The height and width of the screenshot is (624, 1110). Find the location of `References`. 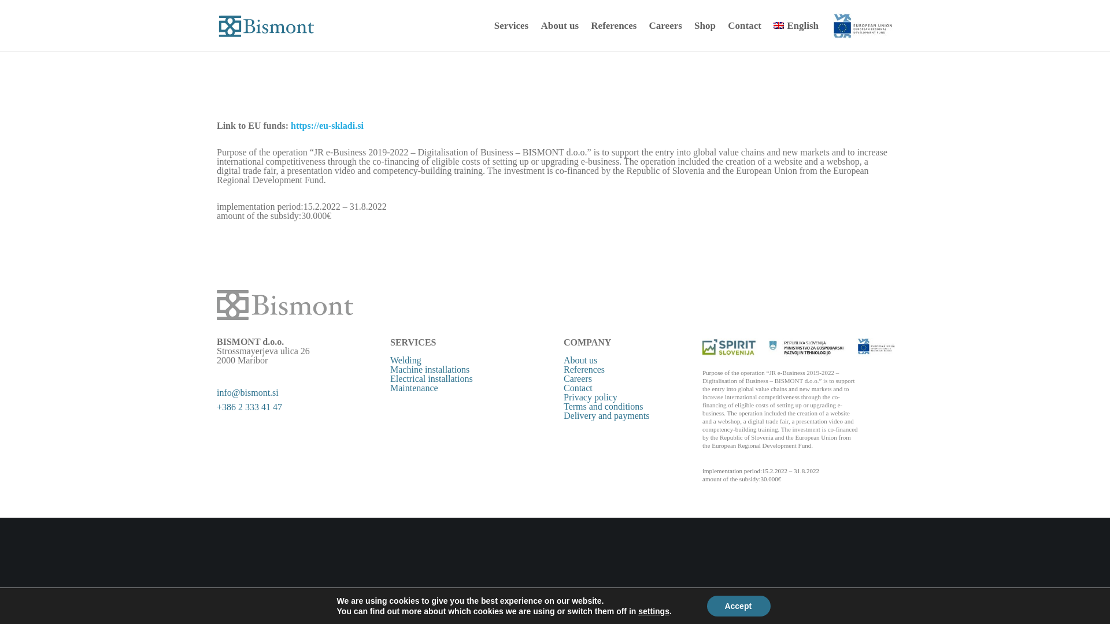

References is located at coordinates (584, 369).